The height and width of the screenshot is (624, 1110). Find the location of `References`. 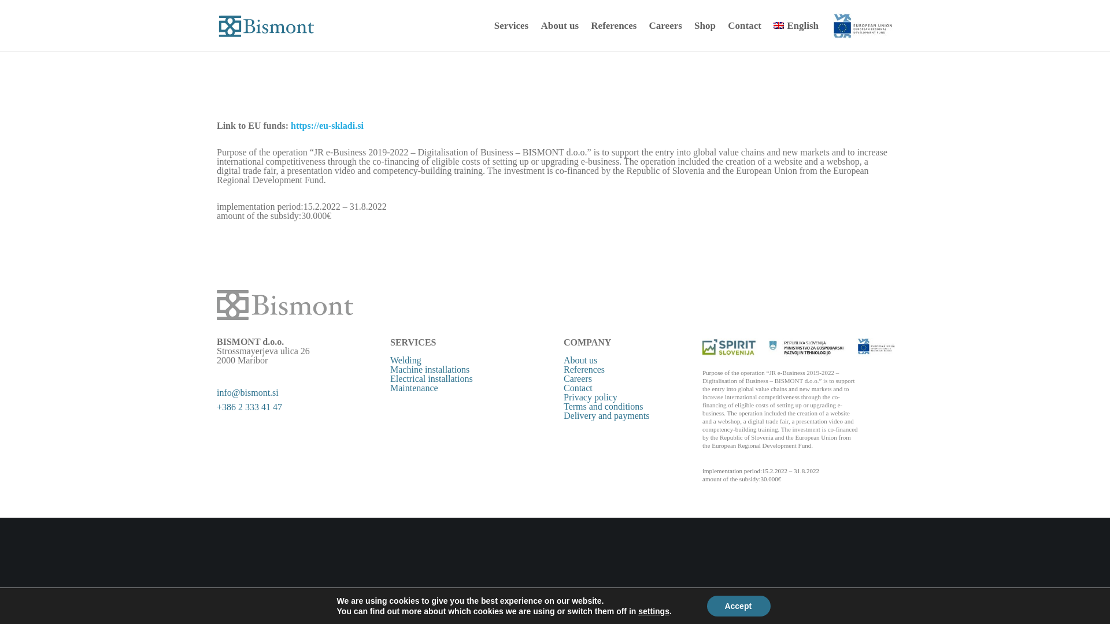

References is located at coordinates (584, 369).